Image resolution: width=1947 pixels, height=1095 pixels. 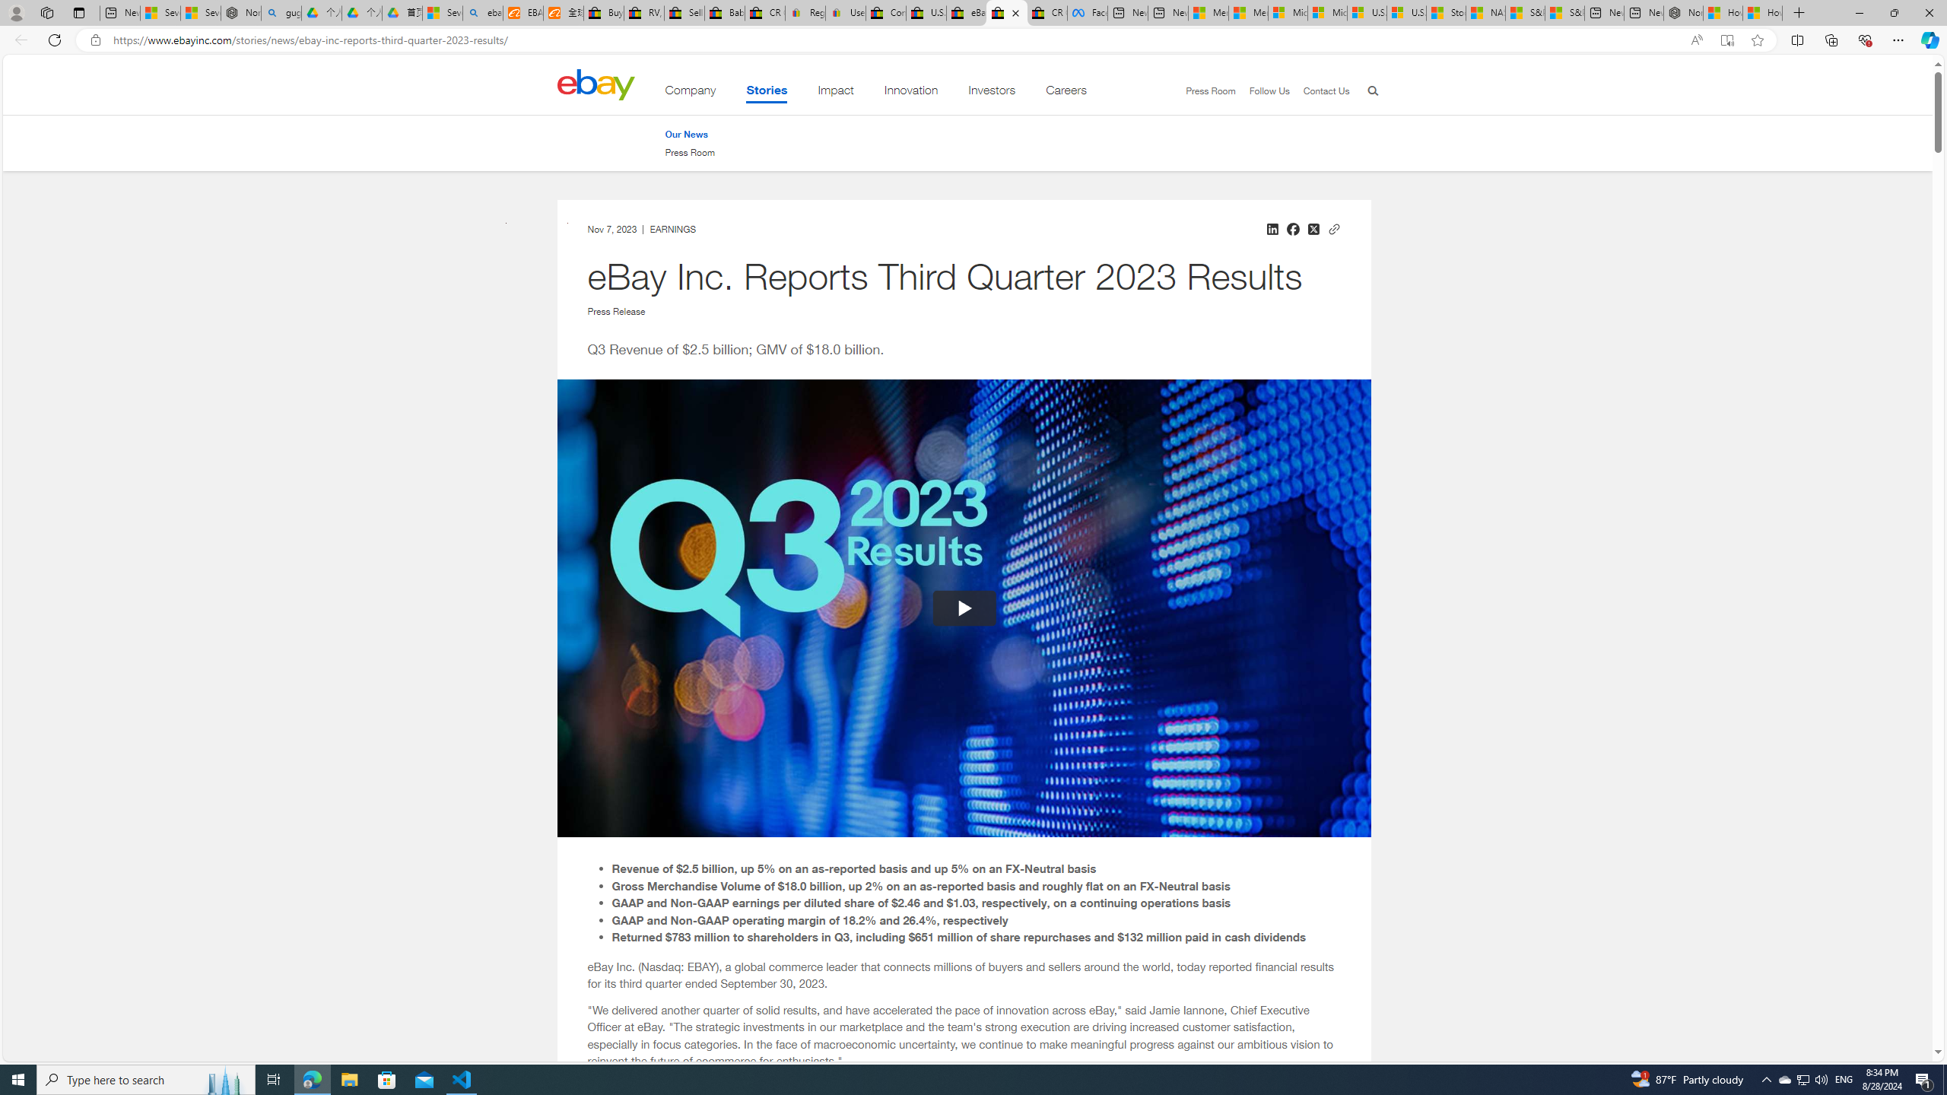 What do you see at coordinates (1272, 228) in the screenshot?
I see `Share on LinkedIn` at bounding box center [1272, 228].